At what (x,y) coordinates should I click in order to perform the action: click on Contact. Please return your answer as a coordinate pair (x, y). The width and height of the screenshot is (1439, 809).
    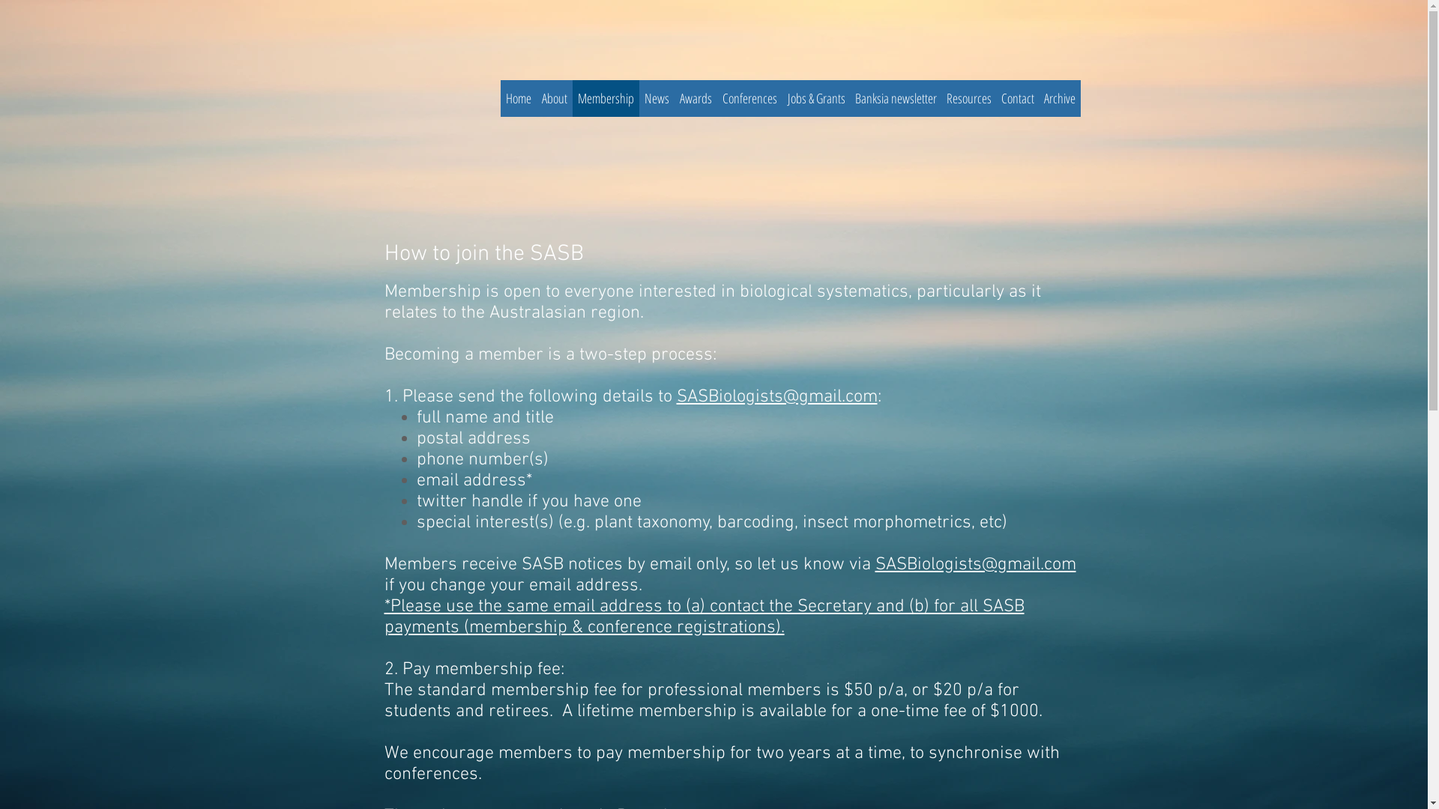
    Looking at the image, I should click on (1018, 98).